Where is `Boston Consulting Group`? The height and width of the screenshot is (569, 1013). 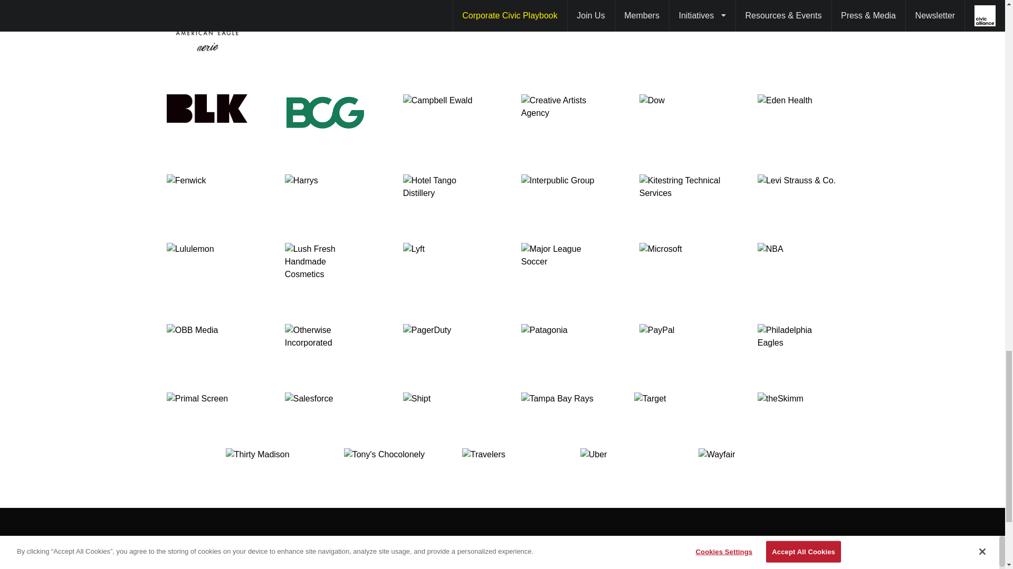
Boston Consulting Group is located at coordinates (324, 113).